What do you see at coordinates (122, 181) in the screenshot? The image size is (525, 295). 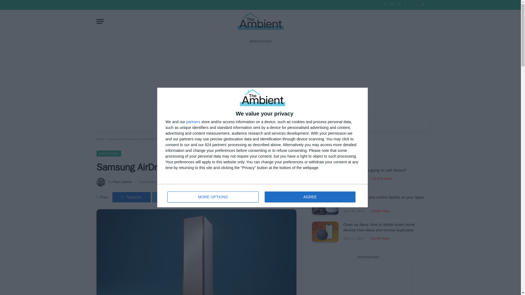 I see `Posts by Paul Lamkin` at bounding box center [122, 181].